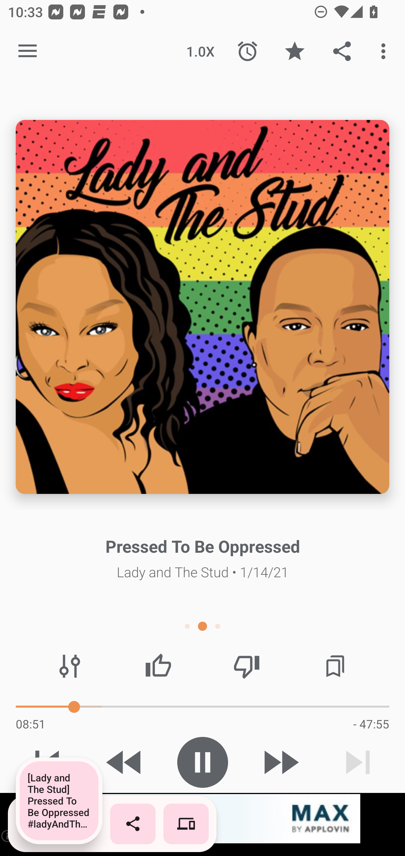 Image resolution: width=405 pixels, height=856 pixels. I want to click on Thumbs up, so click(158, 666).